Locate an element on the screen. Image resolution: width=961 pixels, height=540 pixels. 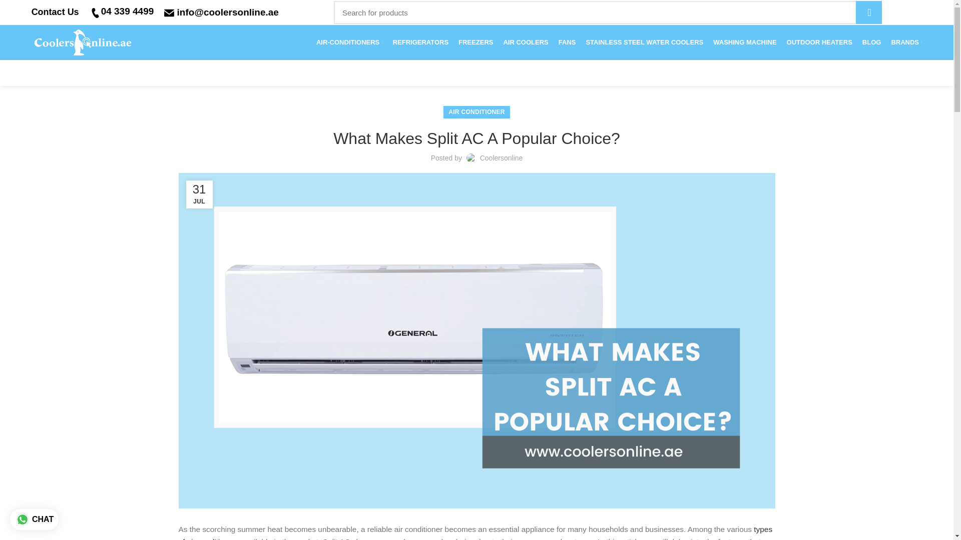
REFRIGERATORS is located at coordinates (420, 42).